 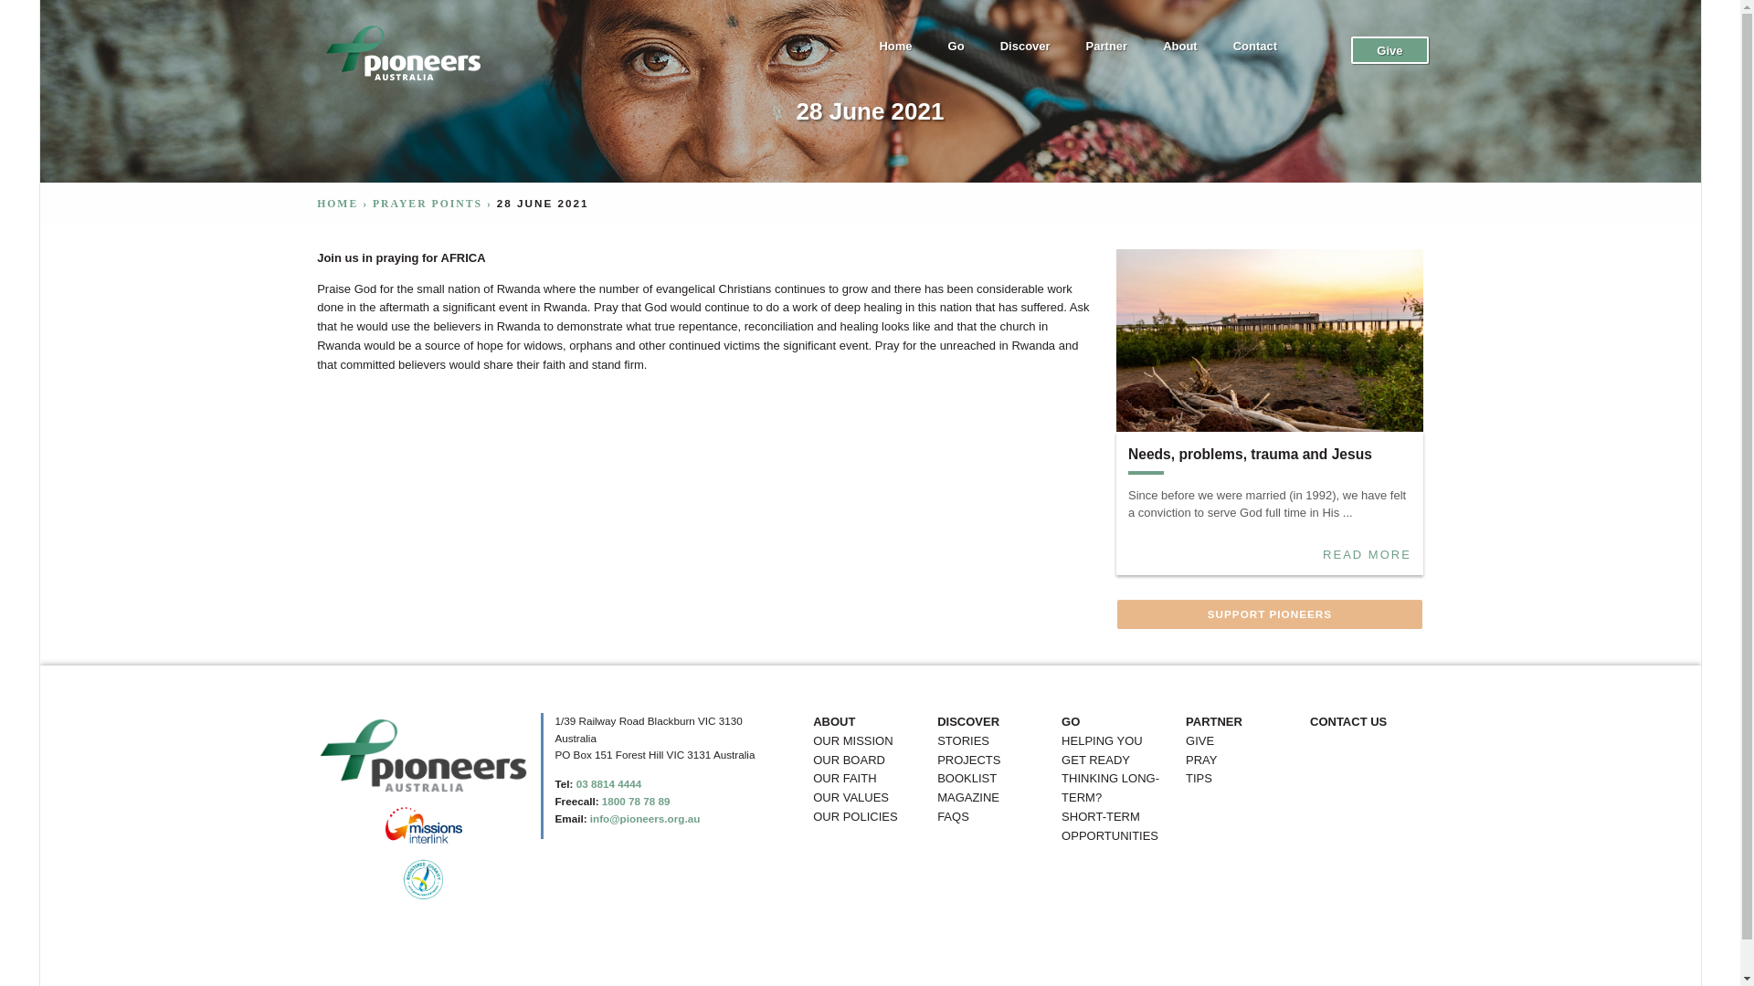 I want to click on PROJECTS, so click(x=968, y=760).